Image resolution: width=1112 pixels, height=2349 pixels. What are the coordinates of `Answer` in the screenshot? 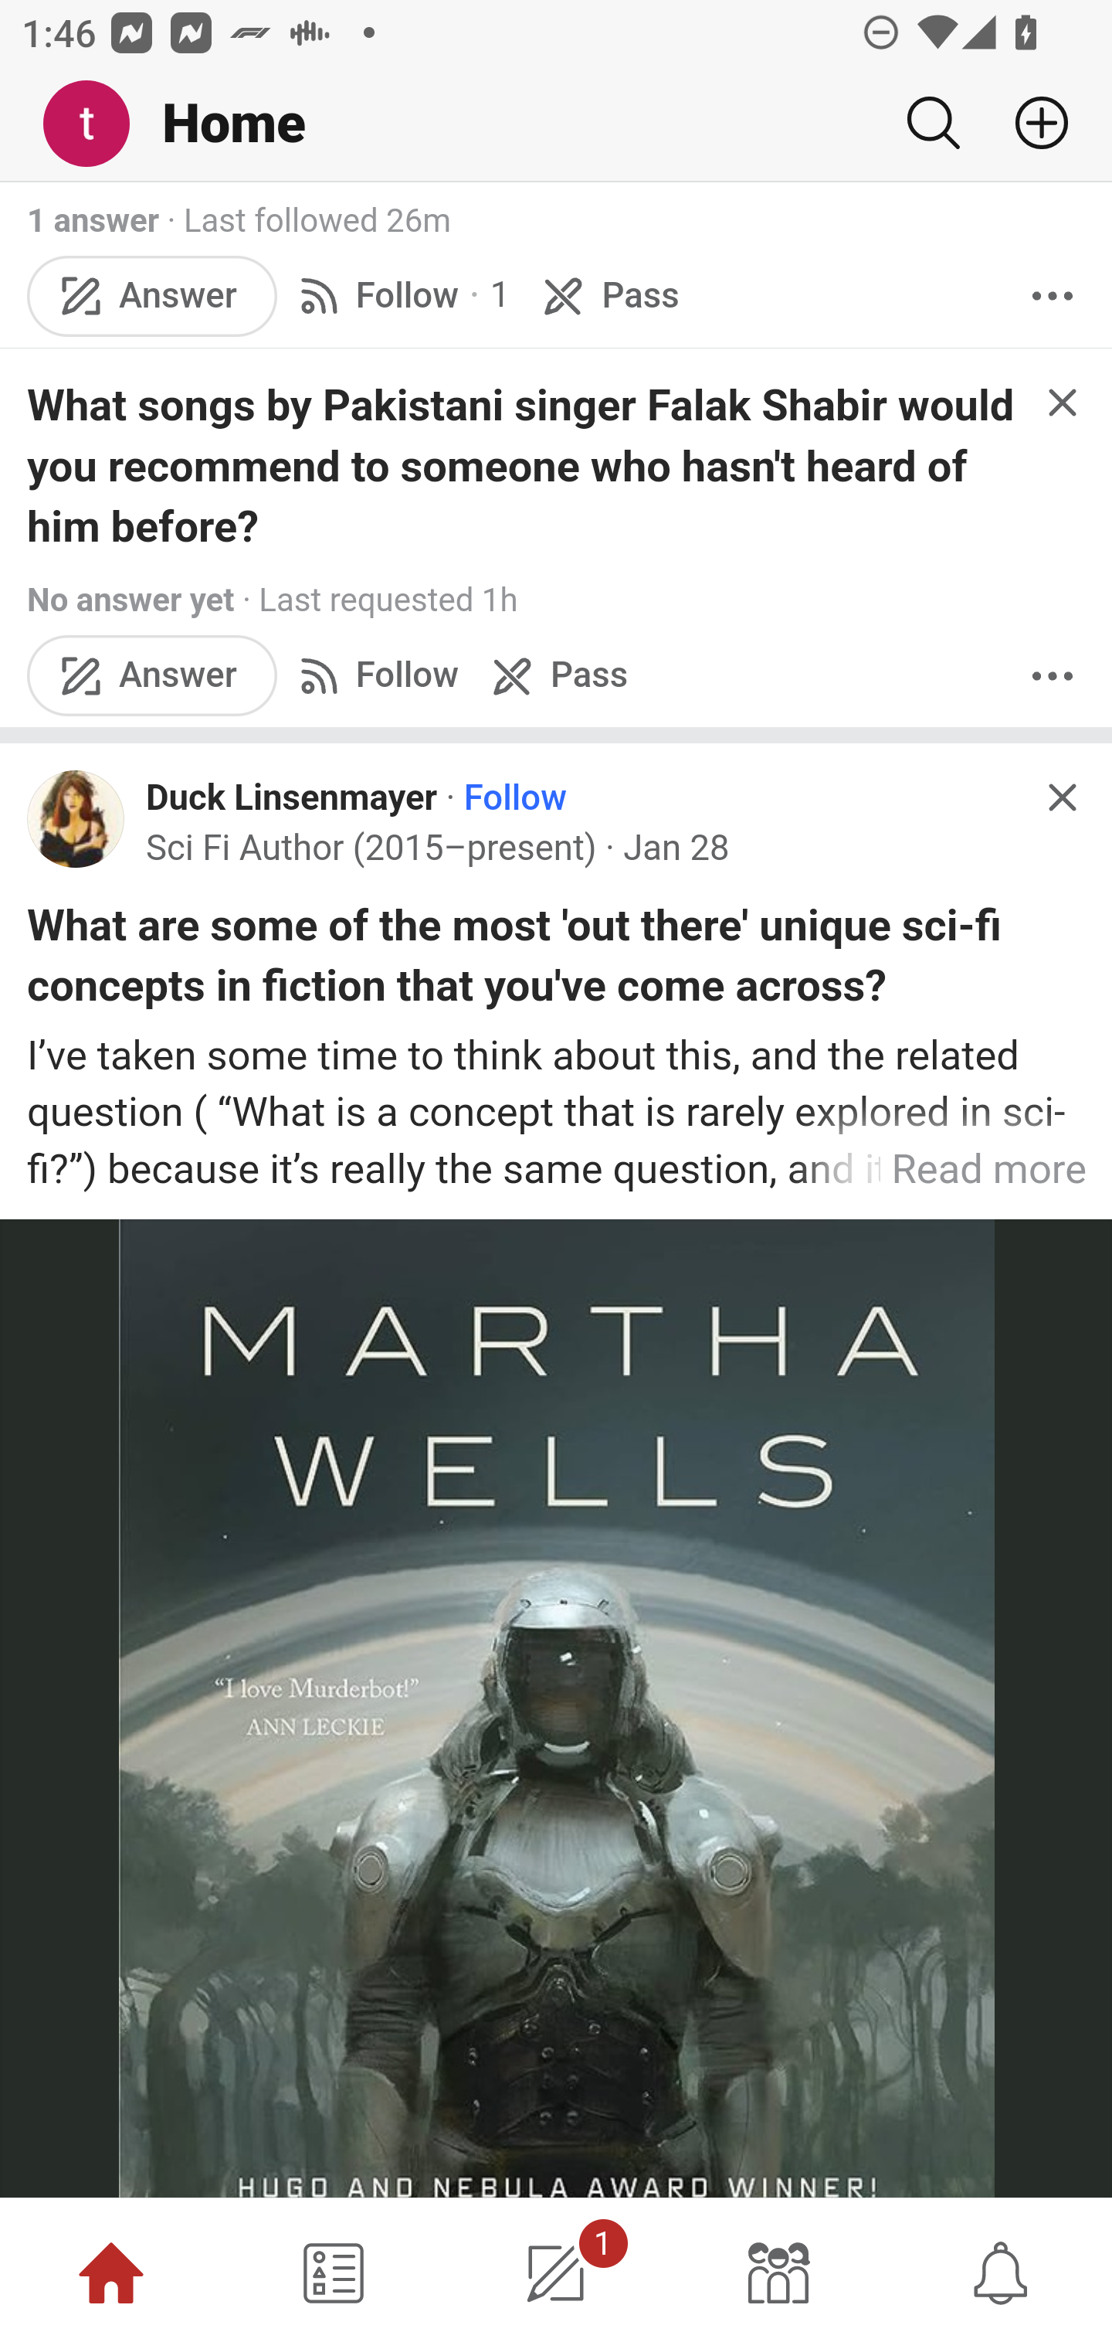 It's located at (152, 297).